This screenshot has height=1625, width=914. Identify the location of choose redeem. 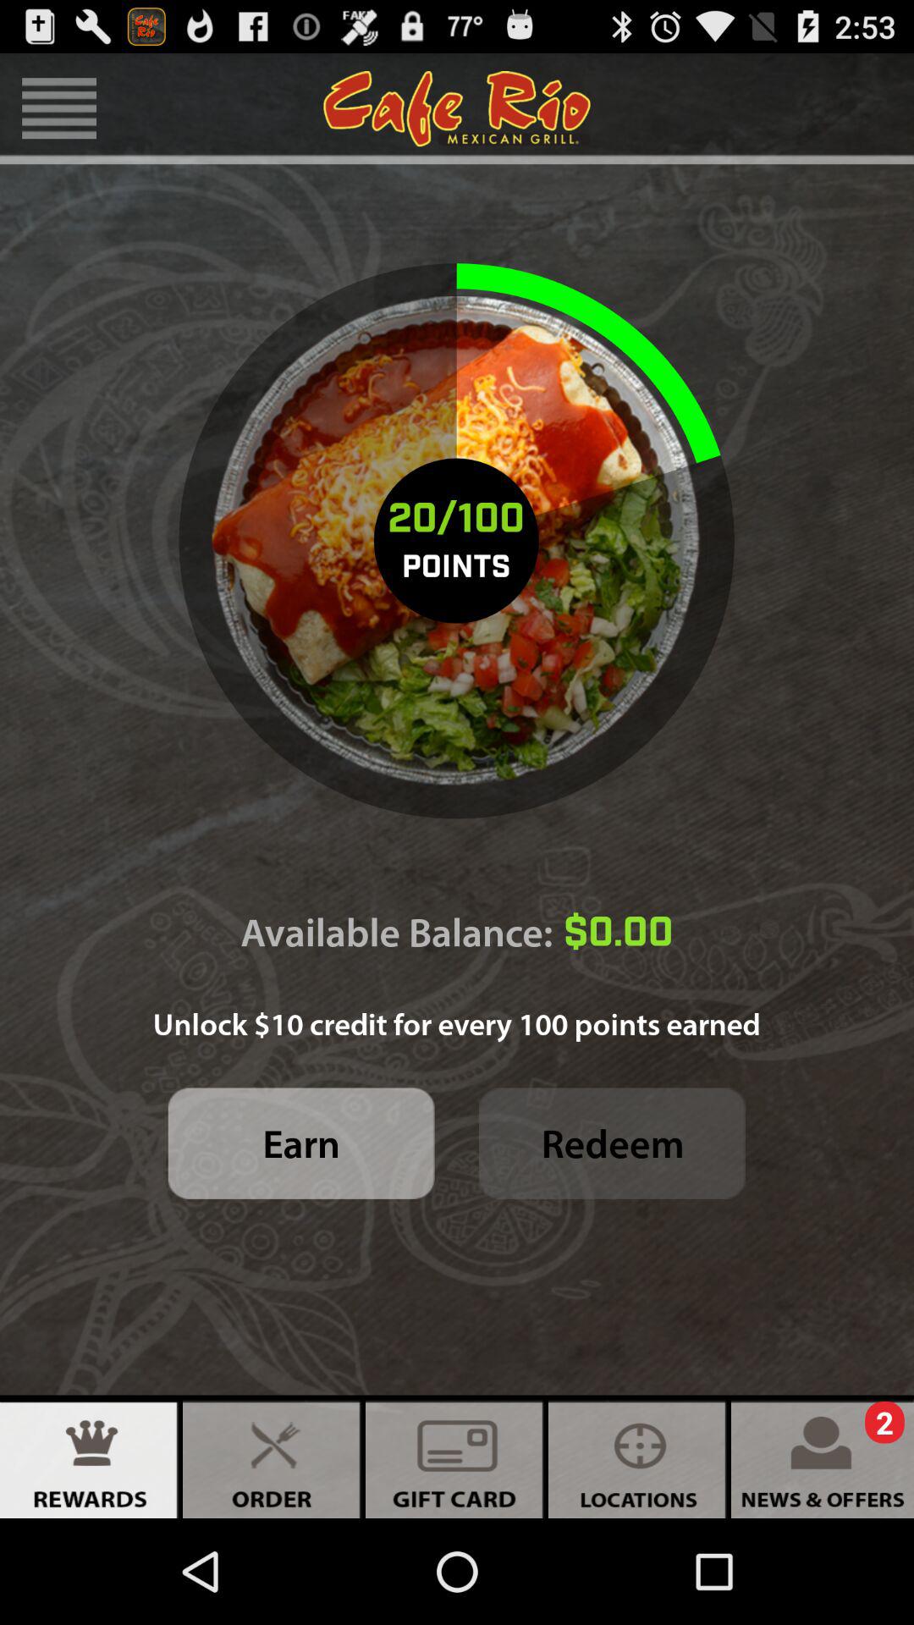
(613, 1143).